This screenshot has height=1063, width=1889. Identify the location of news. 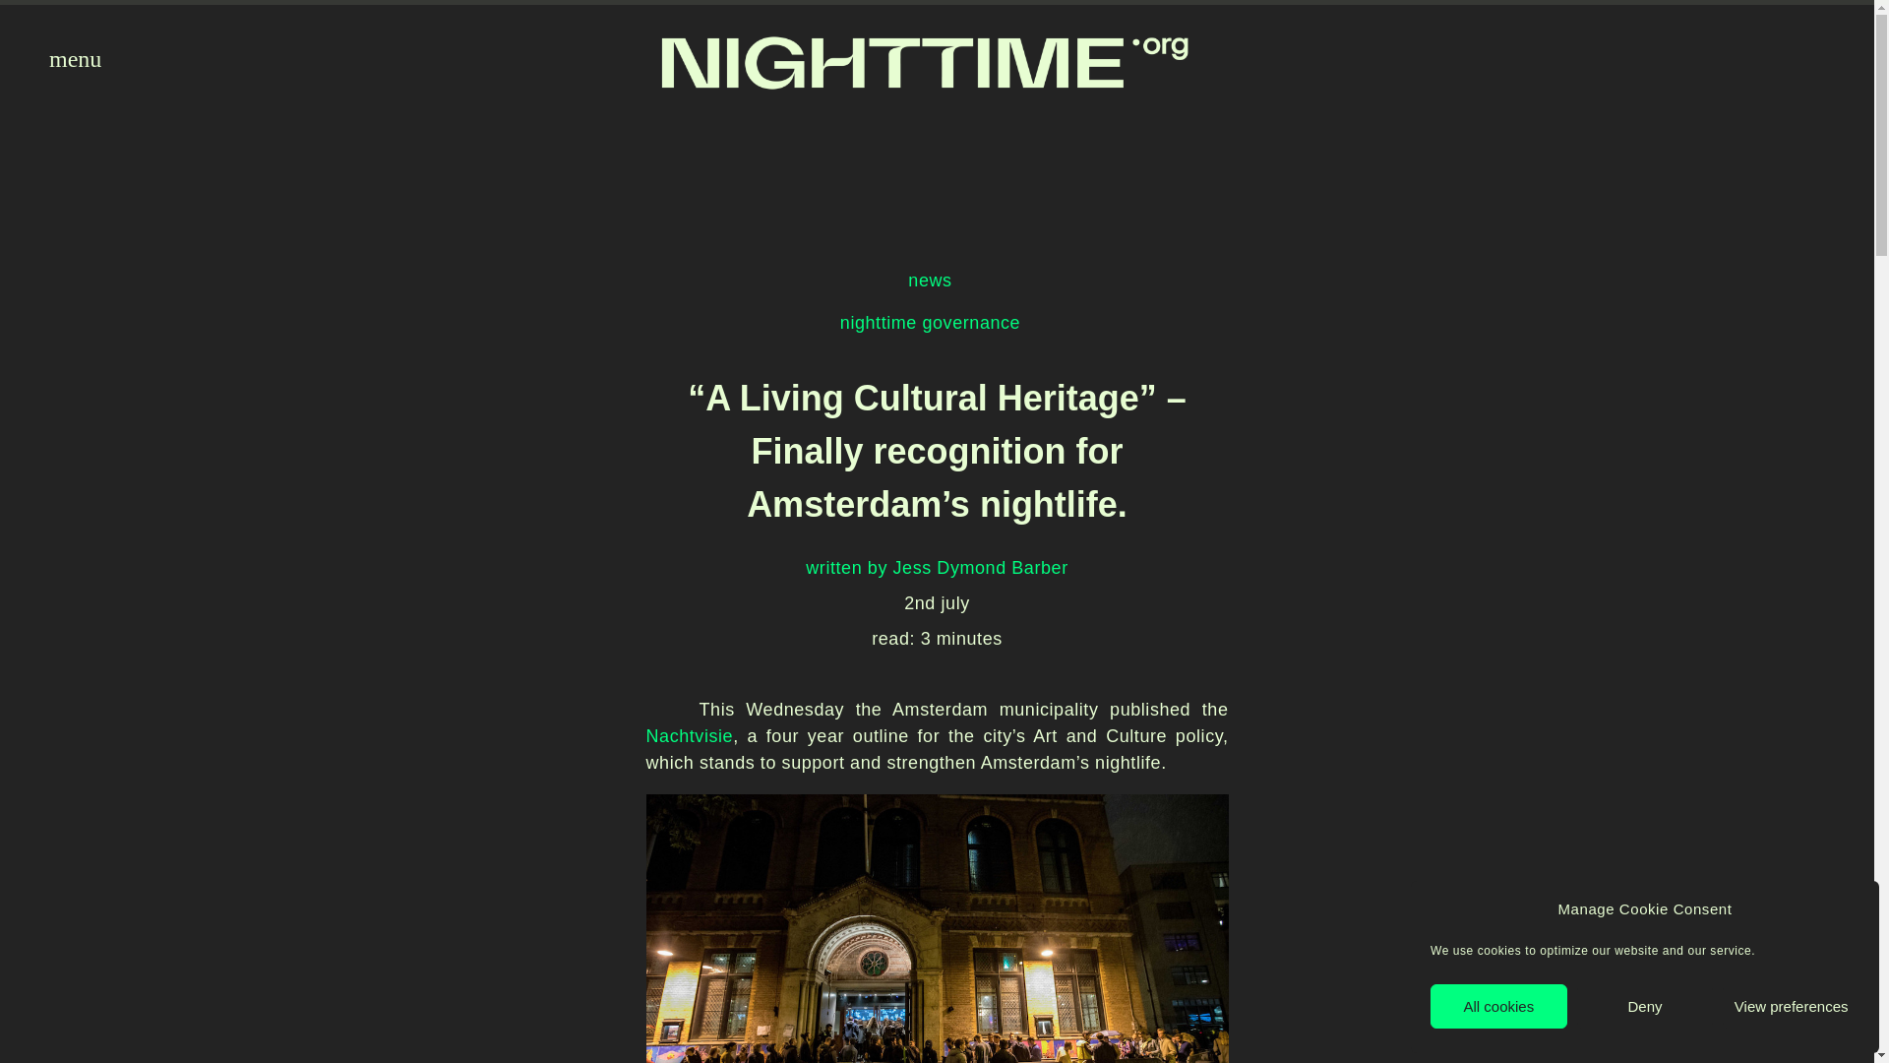
(930, 280).